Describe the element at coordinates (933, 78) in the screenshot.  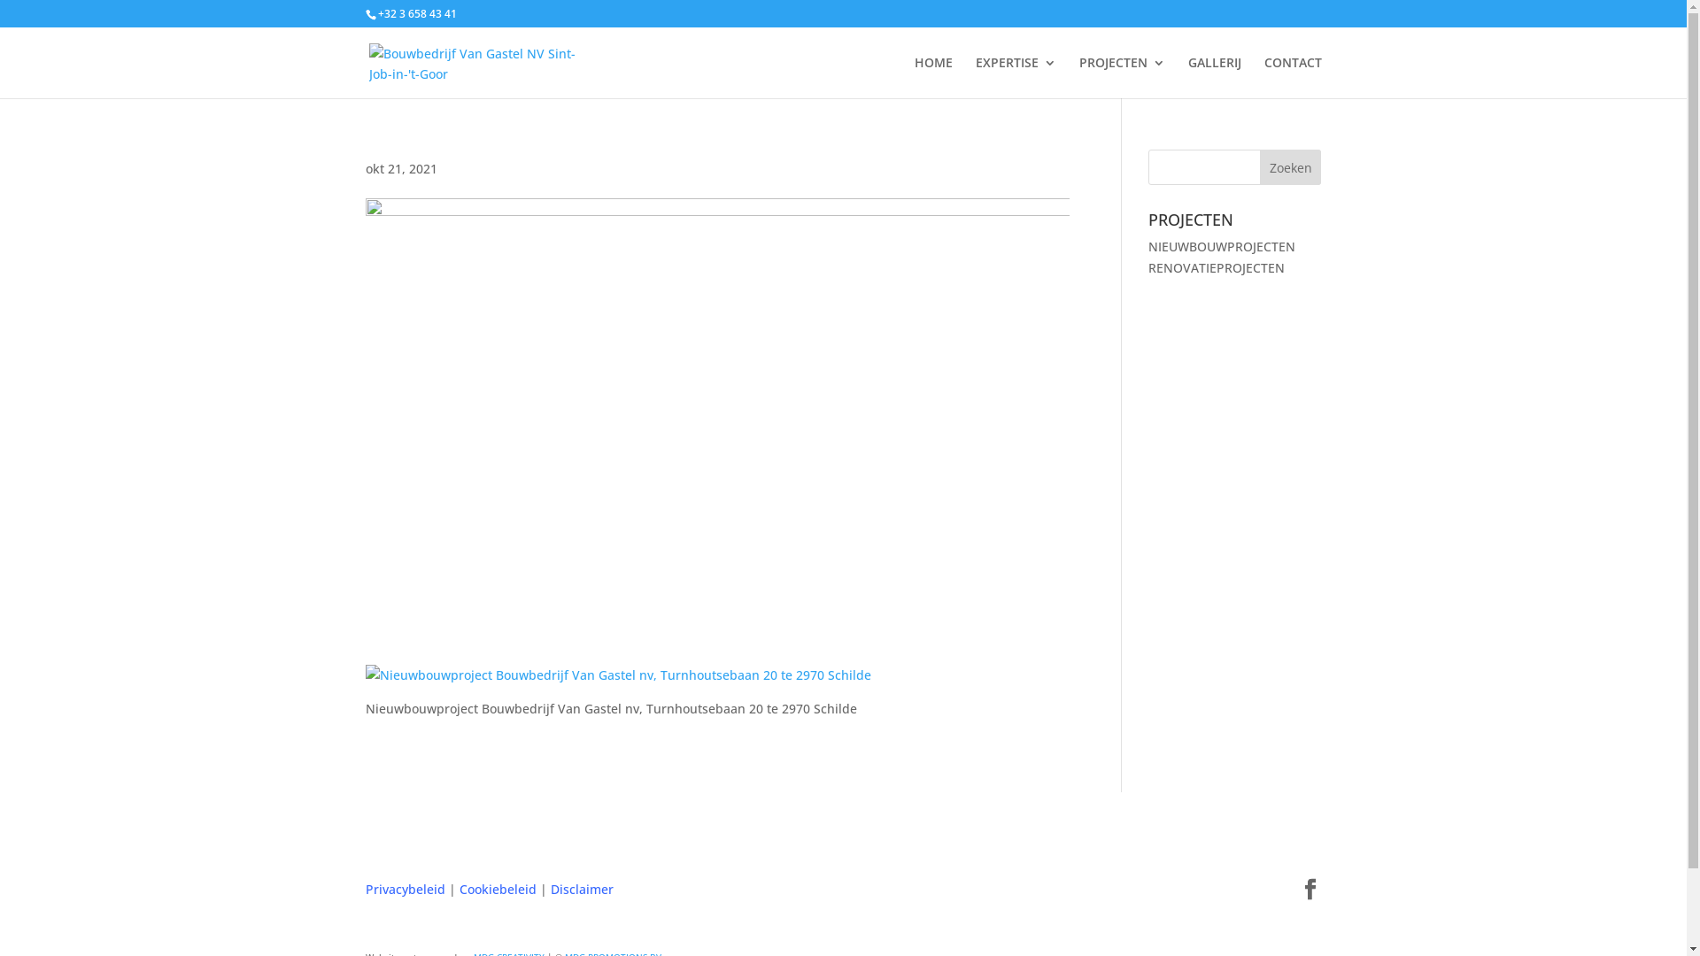
I see `HOME` at that location.